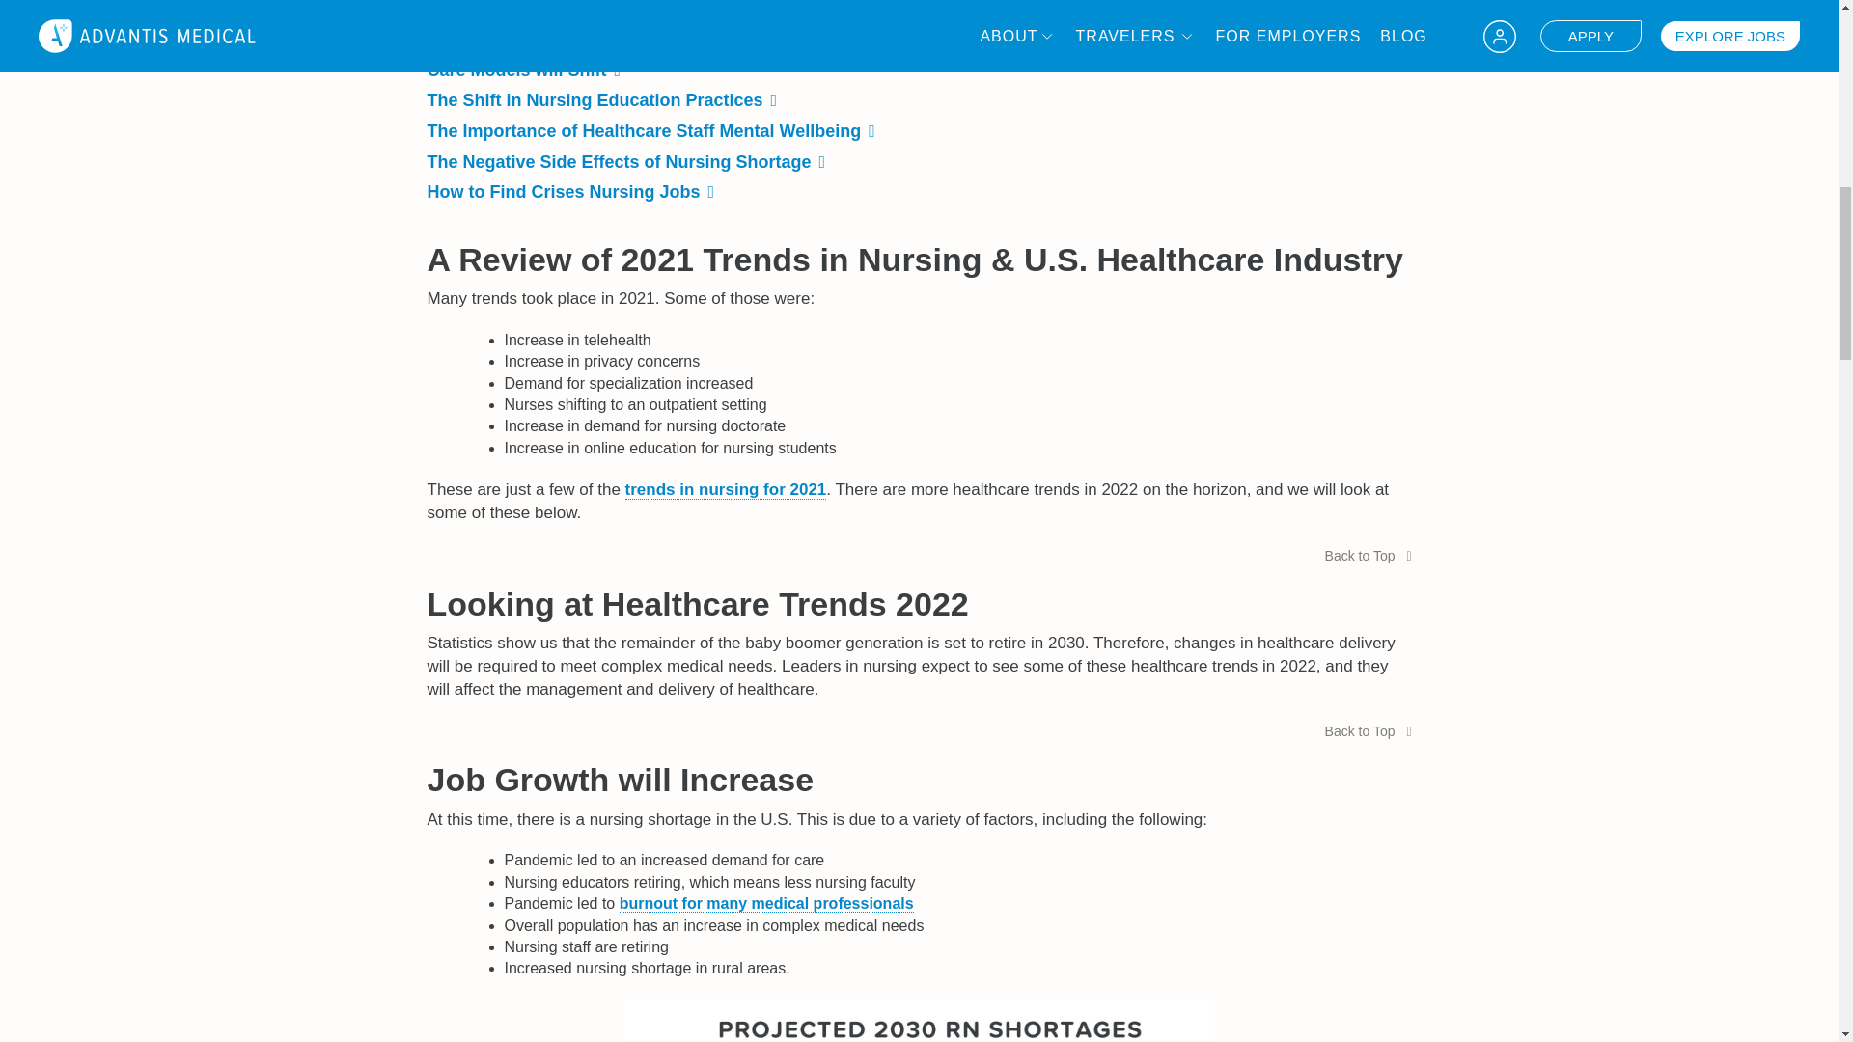 The image size is (1853, 1042). I want to click on trends in nursing for 2021, so click(726, 490).